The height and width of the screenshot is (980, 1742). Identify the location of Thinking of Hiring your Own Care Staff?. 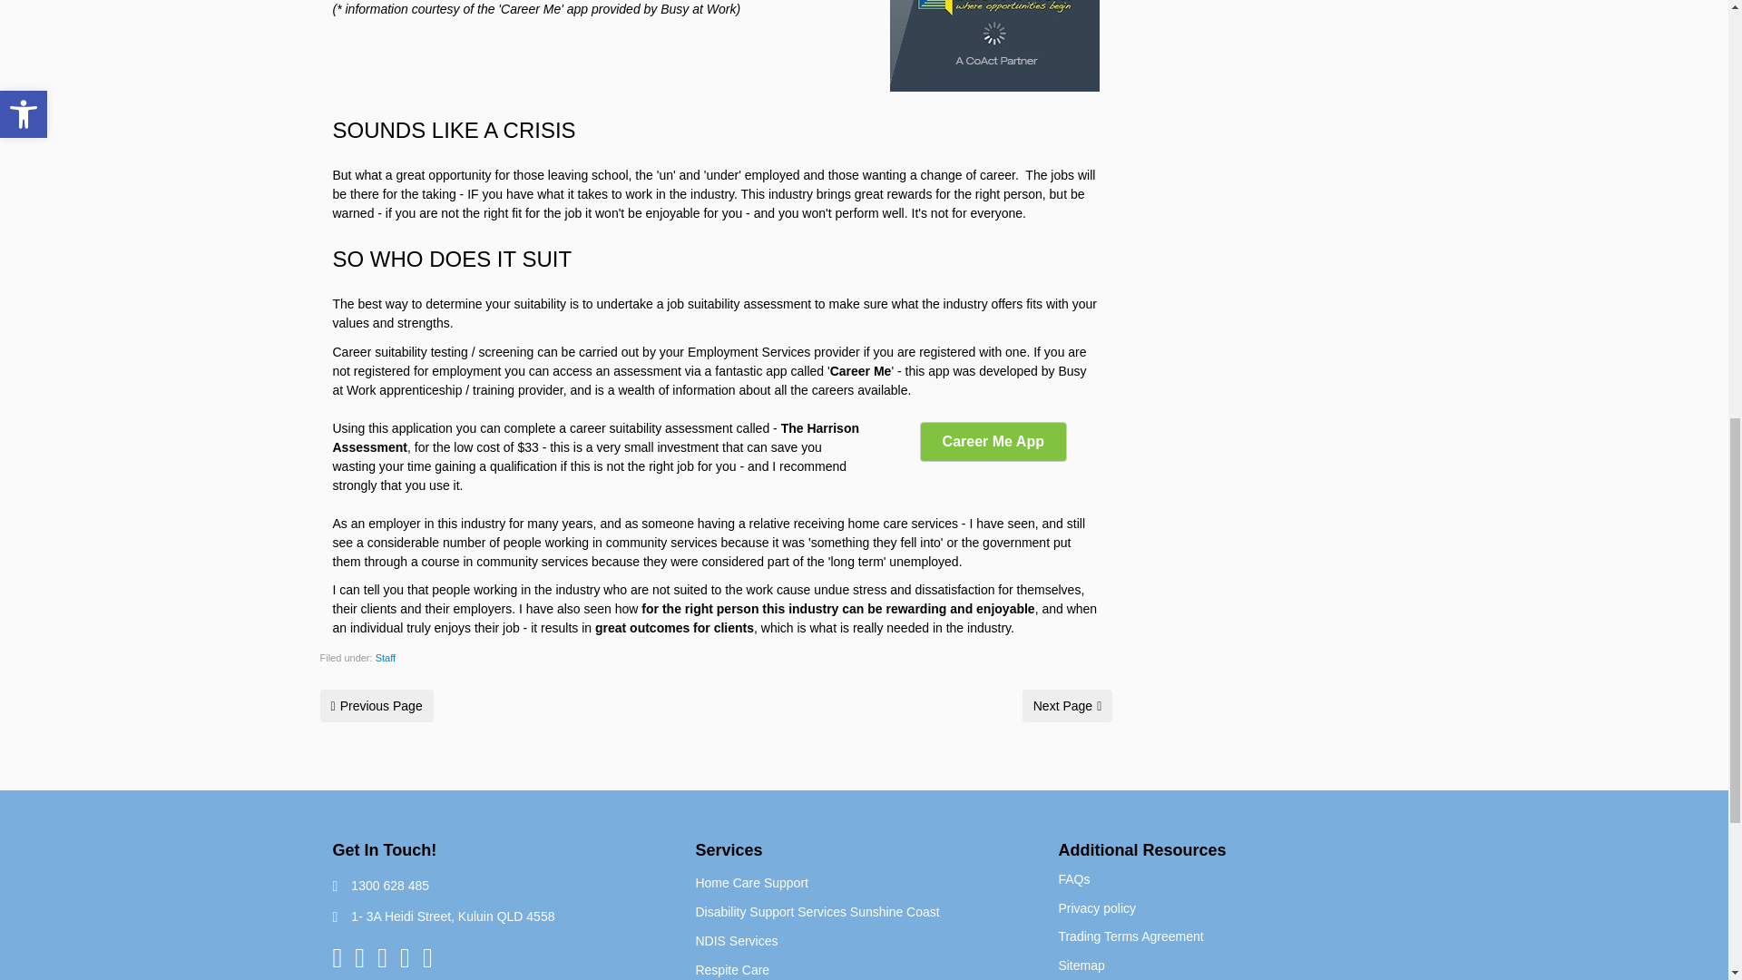
(376, 706).